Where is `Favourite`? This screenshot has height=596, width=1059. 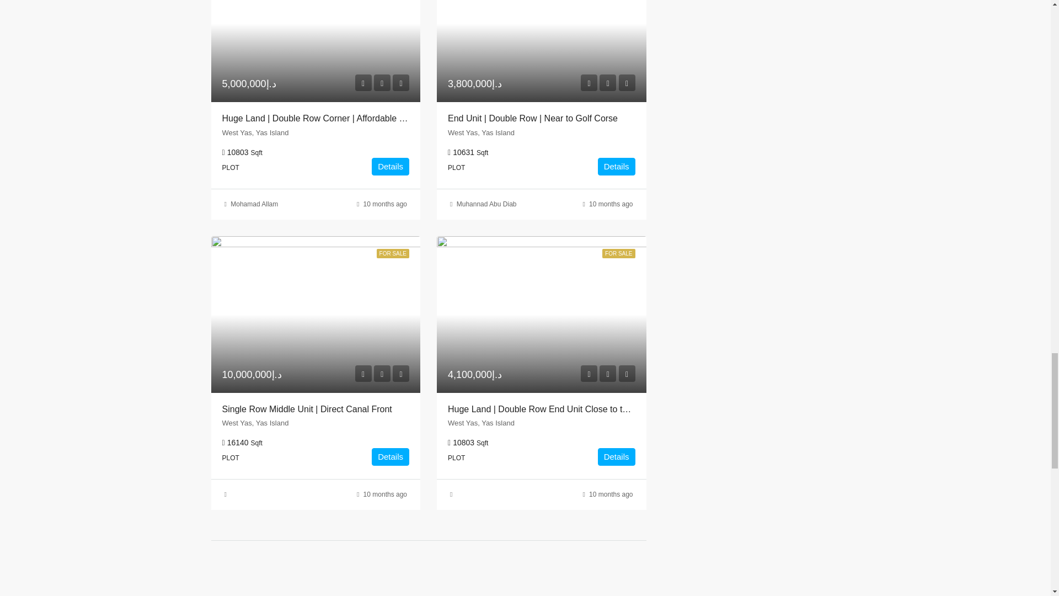
Favourite is located at coordinates (382, 83).